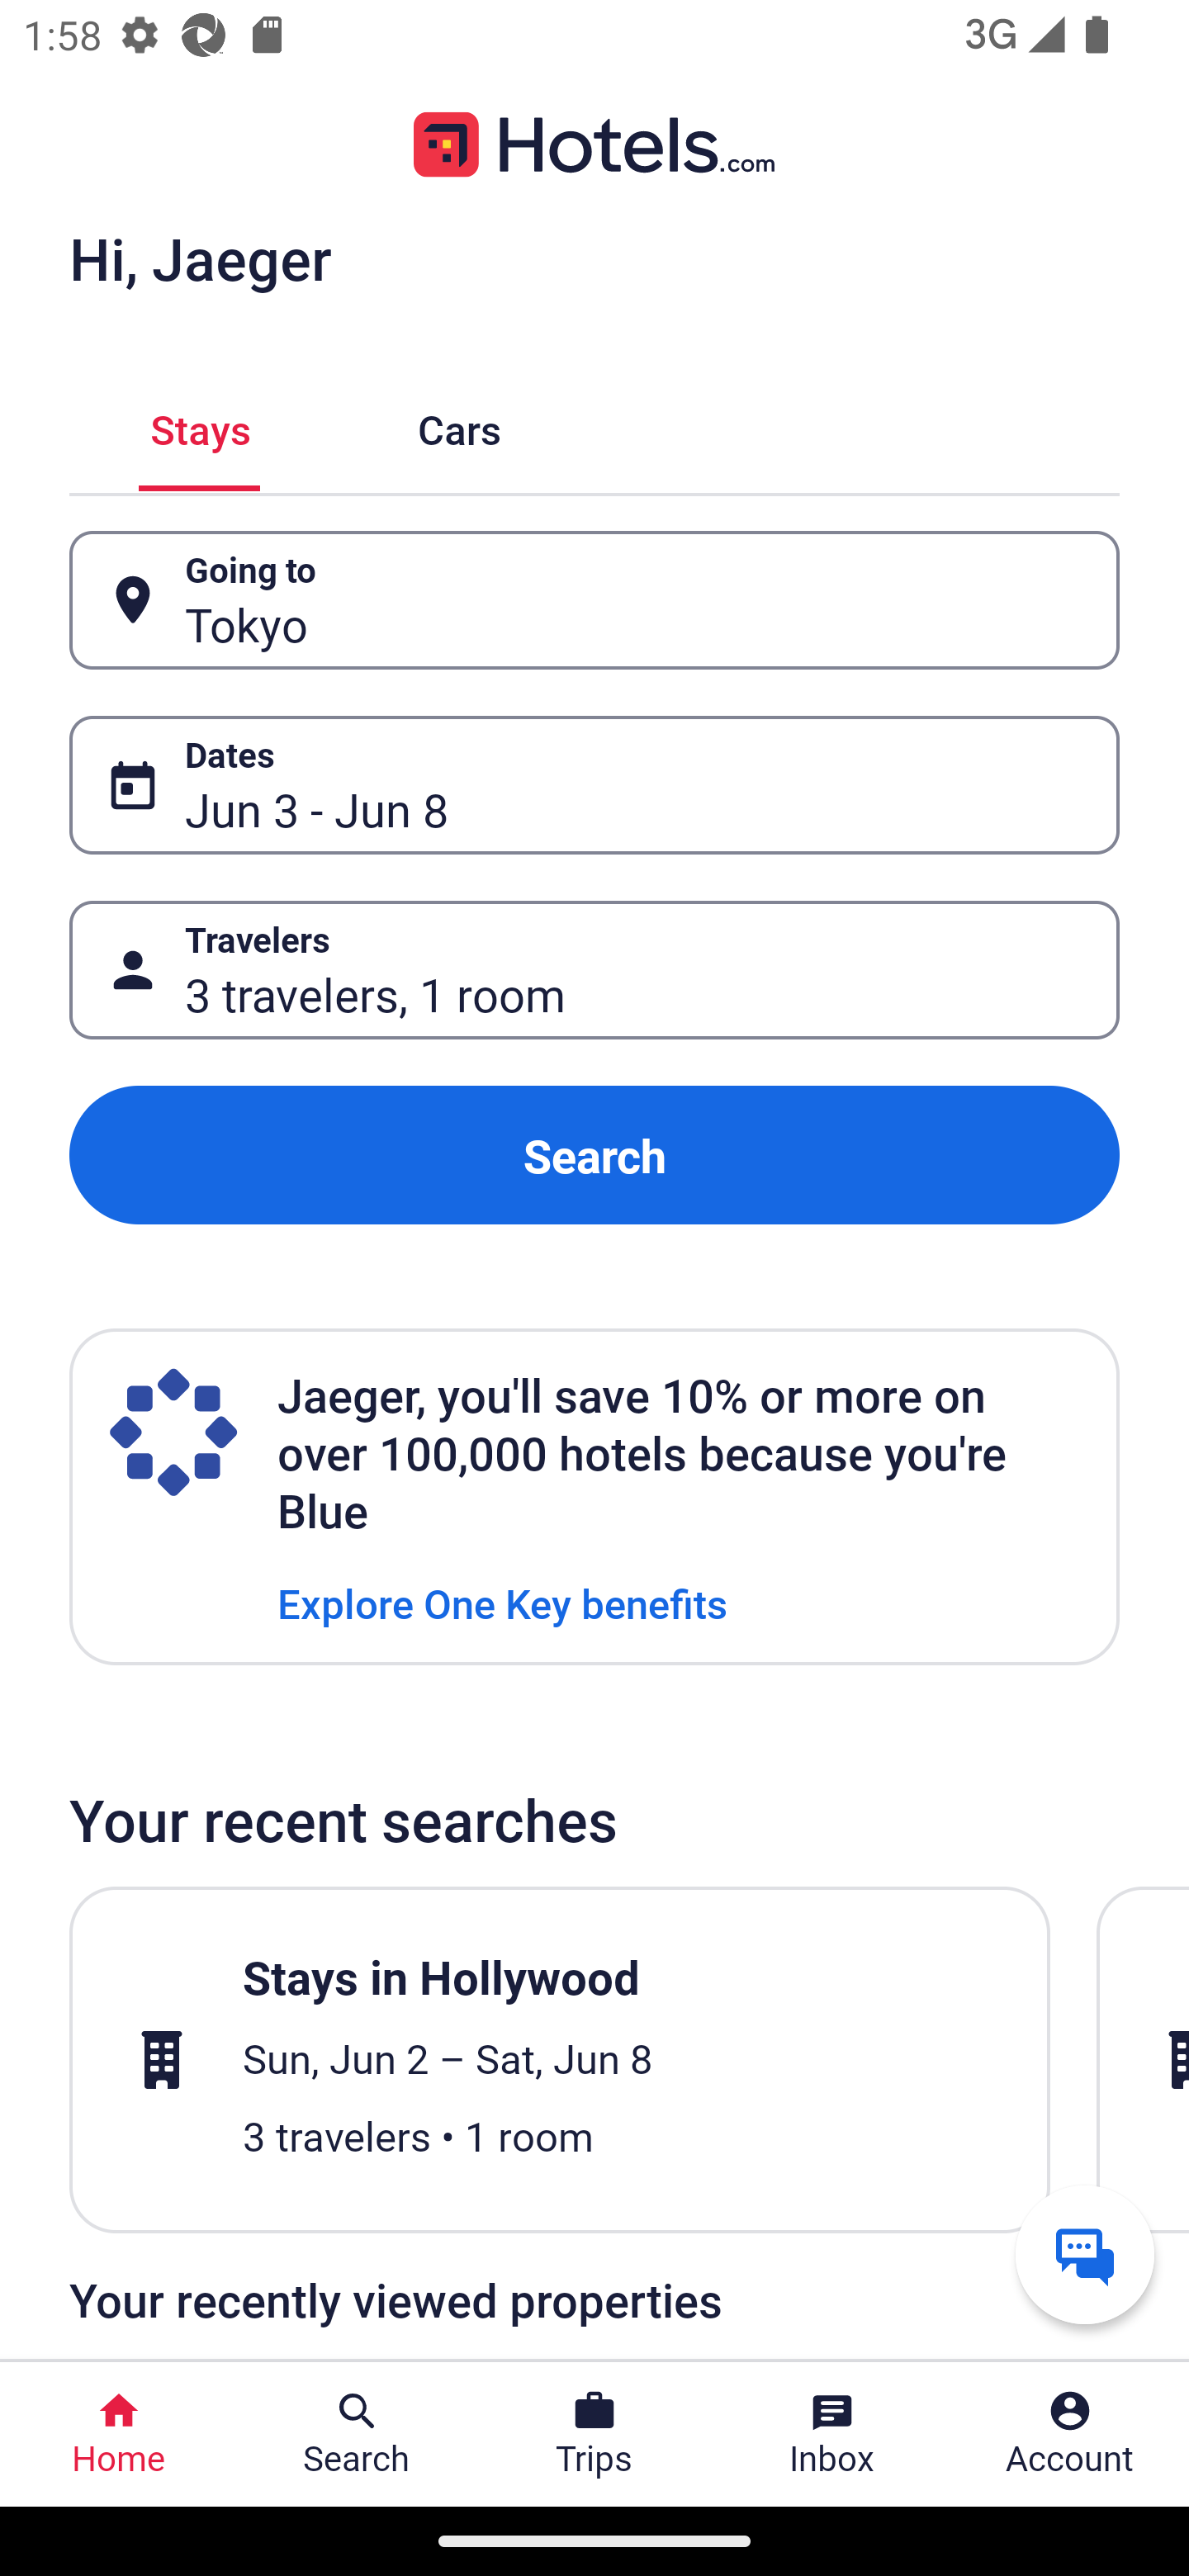 This screenshot has width=1189, height=2576. I want to click on Search Search Button, so click(357, 2434).